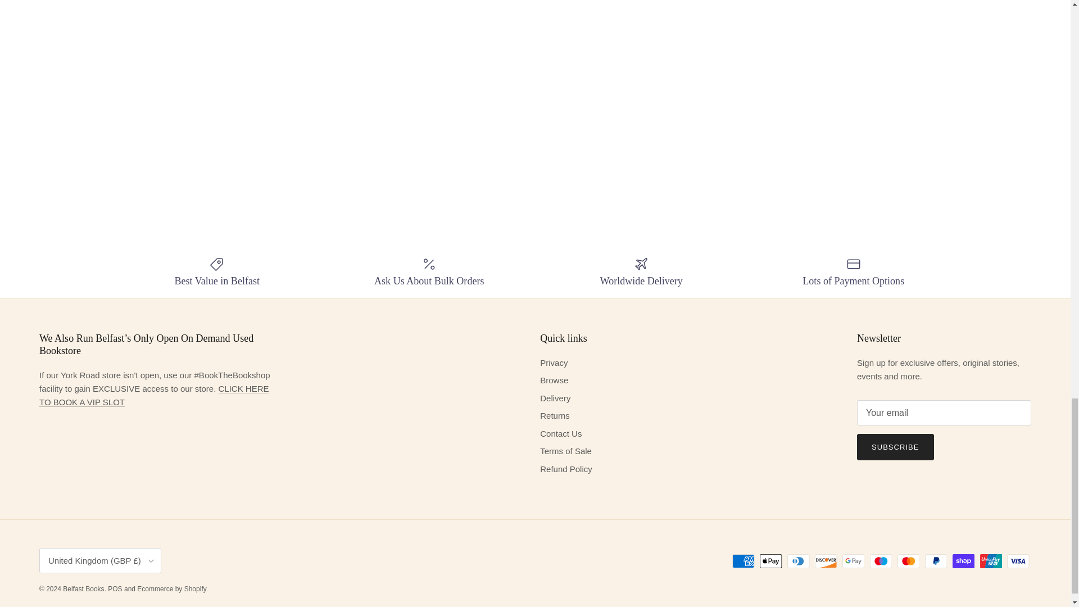 The image size is (1079, 607). I want to click on American Express, so click(743, 561).